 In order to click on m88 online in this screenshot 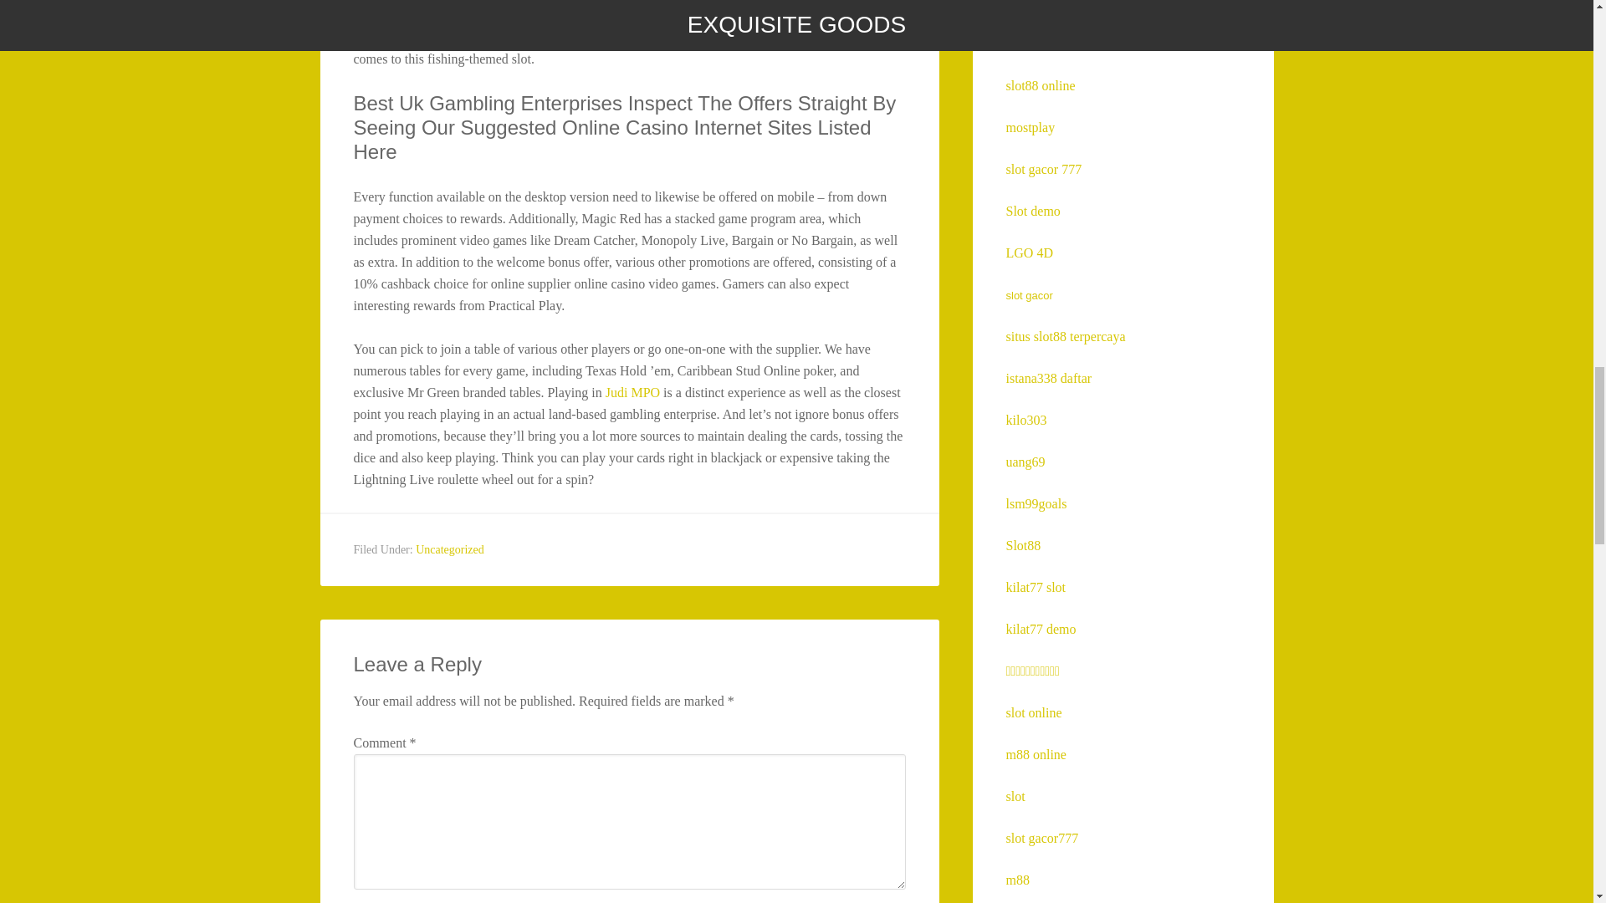, I will do `click(1036, 754)`.